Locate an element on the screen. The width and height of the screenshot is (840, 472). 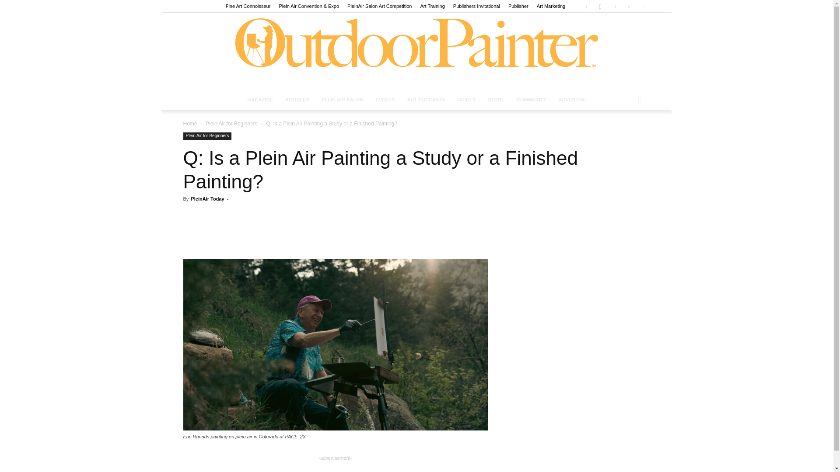
Youtube is located at coordinates (643, 6).